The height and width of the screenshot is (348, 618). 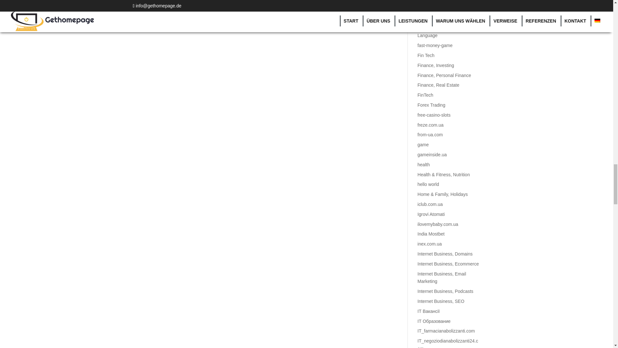 What do you see at coordinates (445, 254) in the screenshot?
I see `Internet Business, Domains` at bounding box center [445, 254].